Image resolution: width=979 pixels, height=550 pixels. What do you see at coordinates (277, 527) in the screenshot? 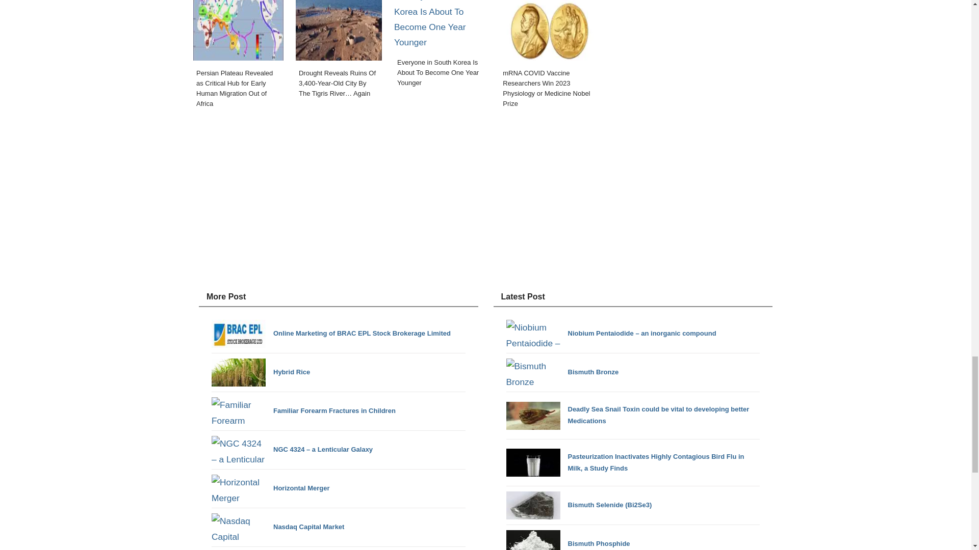
I see `Nasdaq Capital Market` at bounding box center [277, 527].